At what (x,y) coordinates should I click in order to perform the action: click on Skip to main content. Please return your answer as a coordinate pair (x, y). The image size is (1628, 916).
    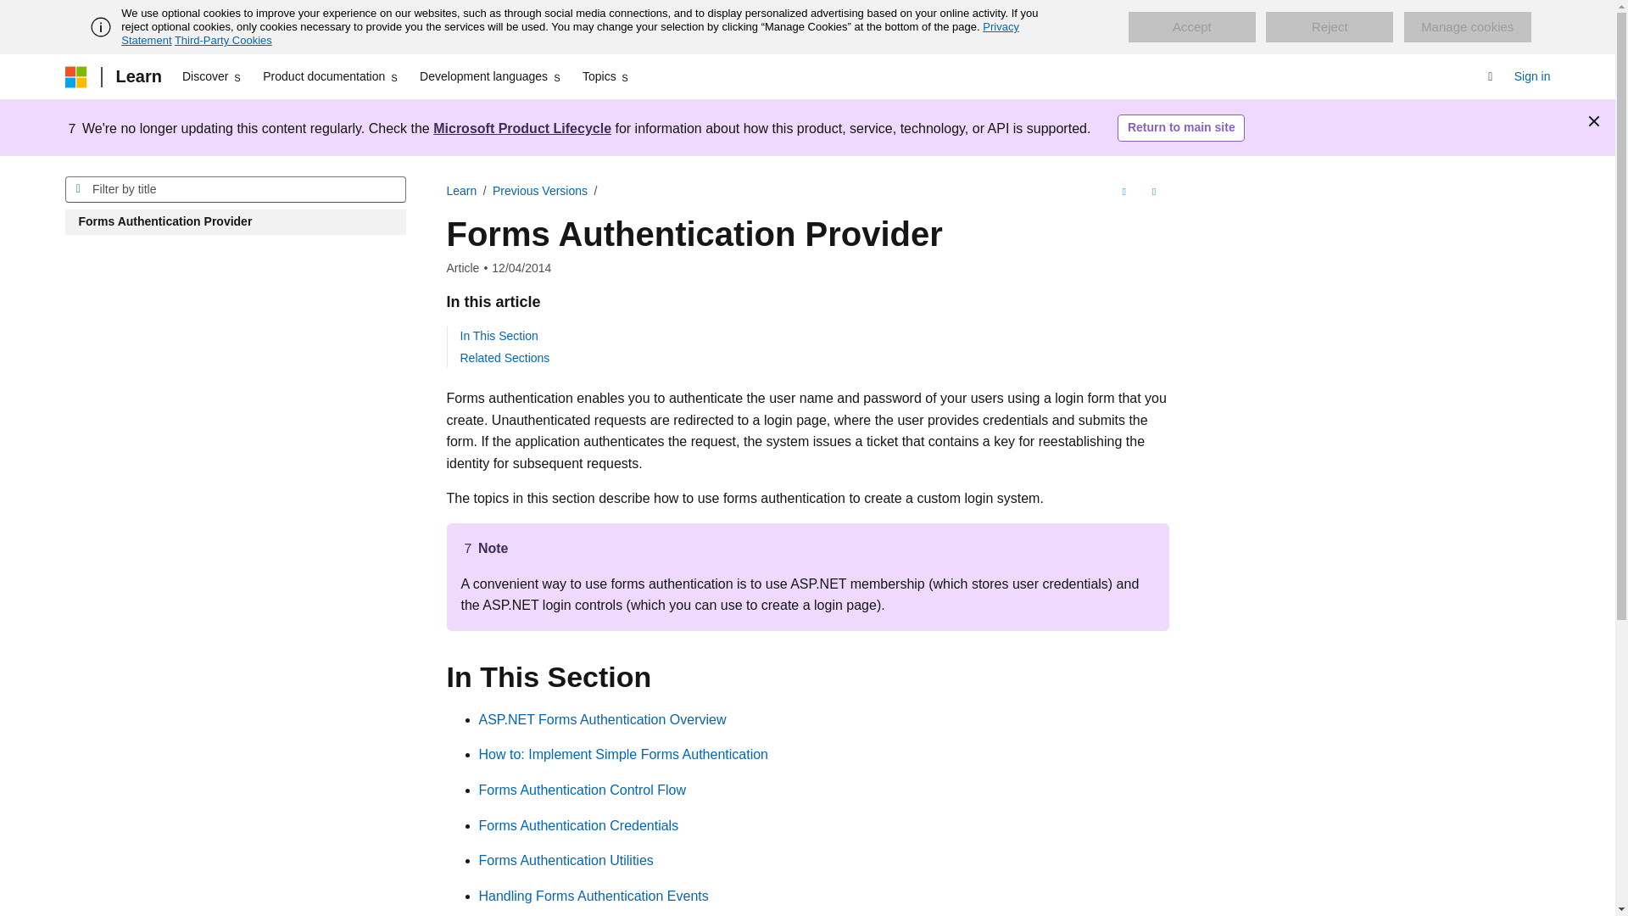
    Looking at the image, I should click on (13, 14).